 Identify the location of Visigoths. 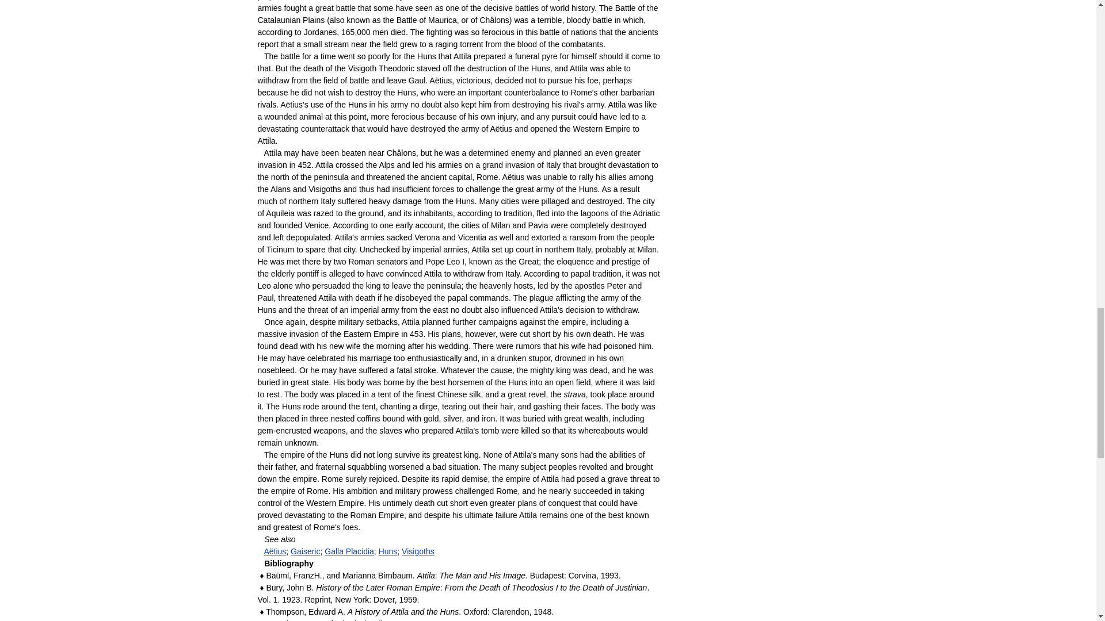
(418, 551).